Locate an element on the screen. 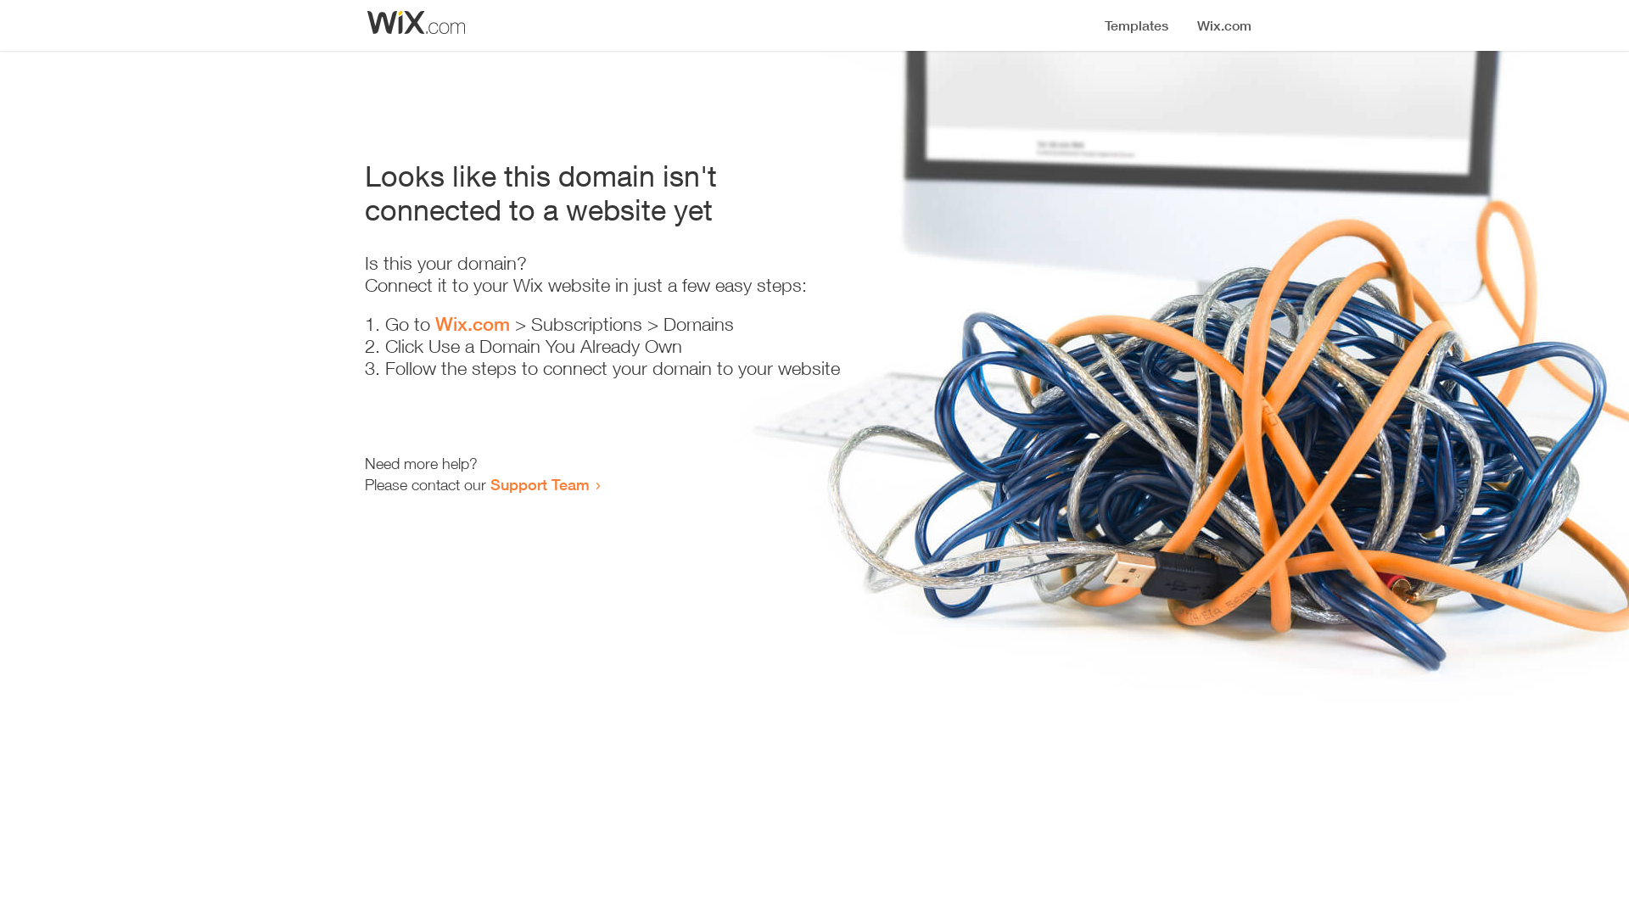 The image size is (1629, 916). Wix.com is located at coordinates (473, 324).